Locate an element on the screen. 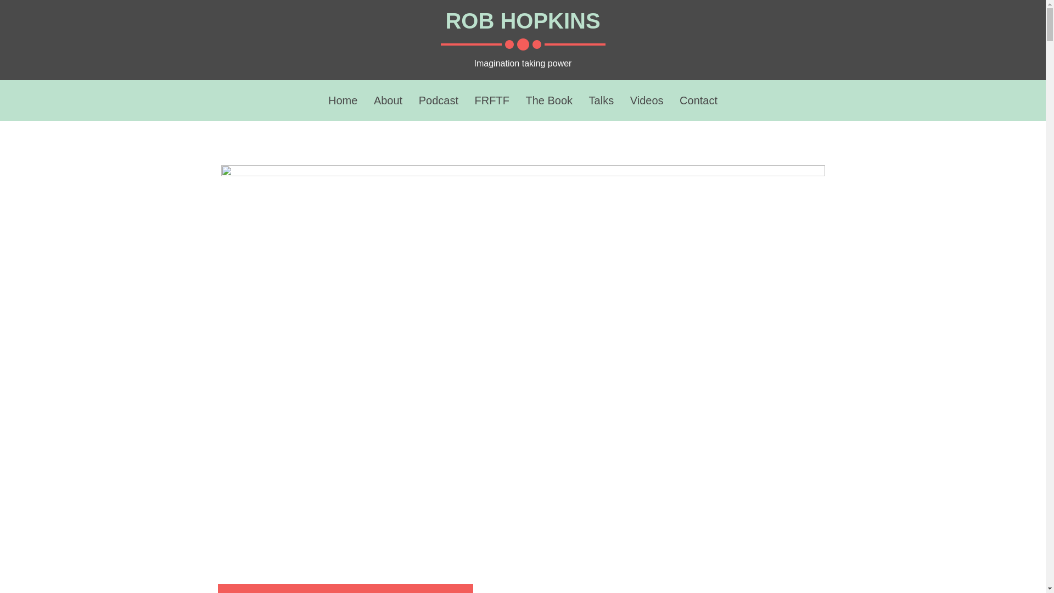  About is located at coordinates (388, 101).